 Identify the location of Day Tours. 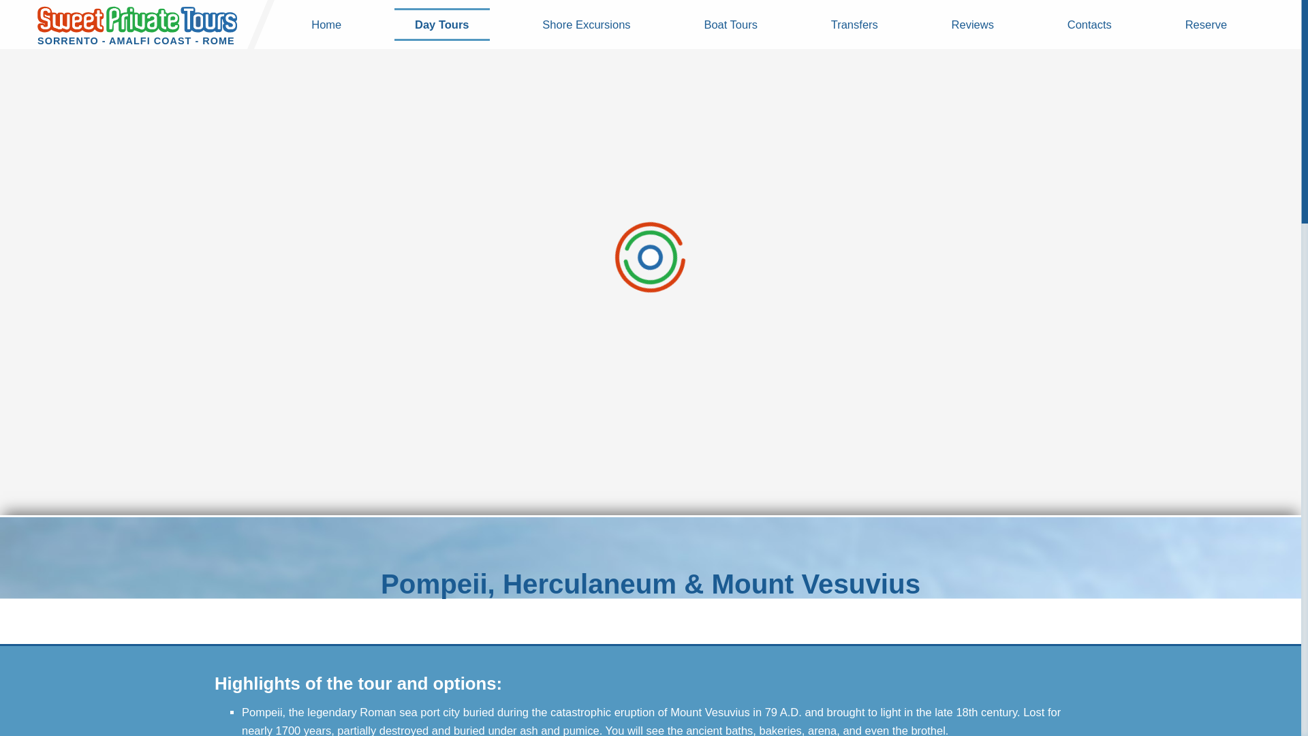
(441, 25).